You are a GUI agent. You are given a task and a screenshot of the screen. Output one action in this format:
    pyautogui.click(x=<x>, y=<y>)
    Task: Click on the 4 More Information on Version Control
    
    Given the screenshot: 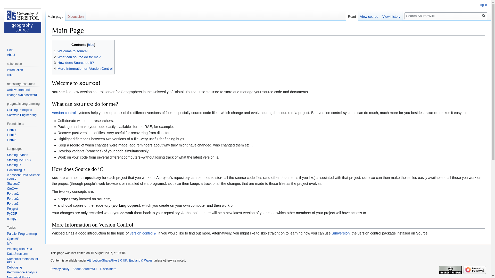 What is the action you would take?
    pyautogui.click(x=83, y=68)
    